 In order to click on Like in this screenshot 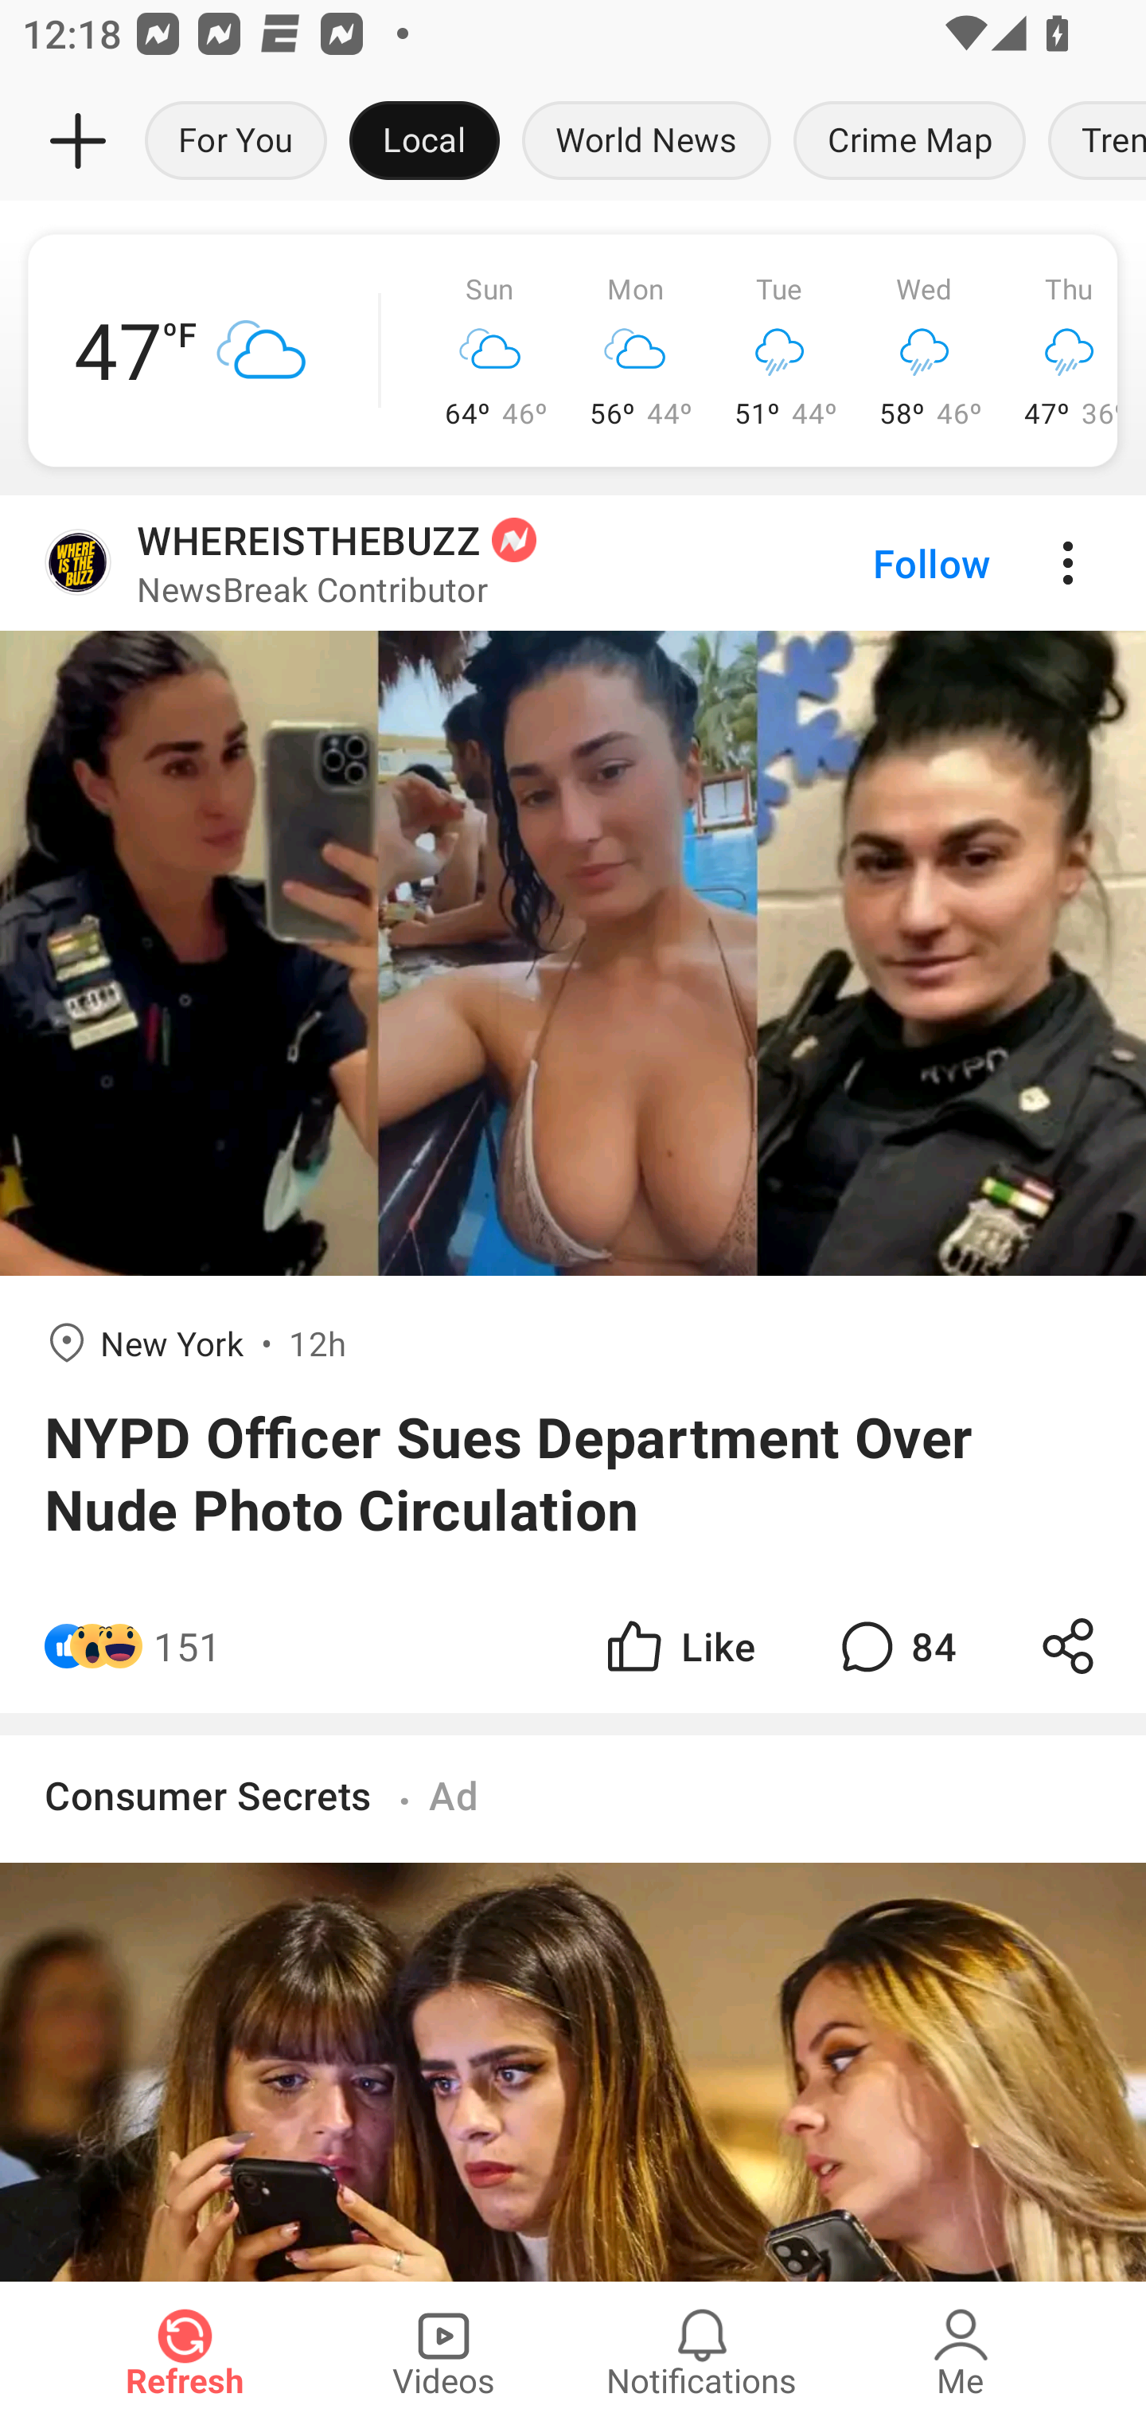, I will do `click(678, 1646)`.